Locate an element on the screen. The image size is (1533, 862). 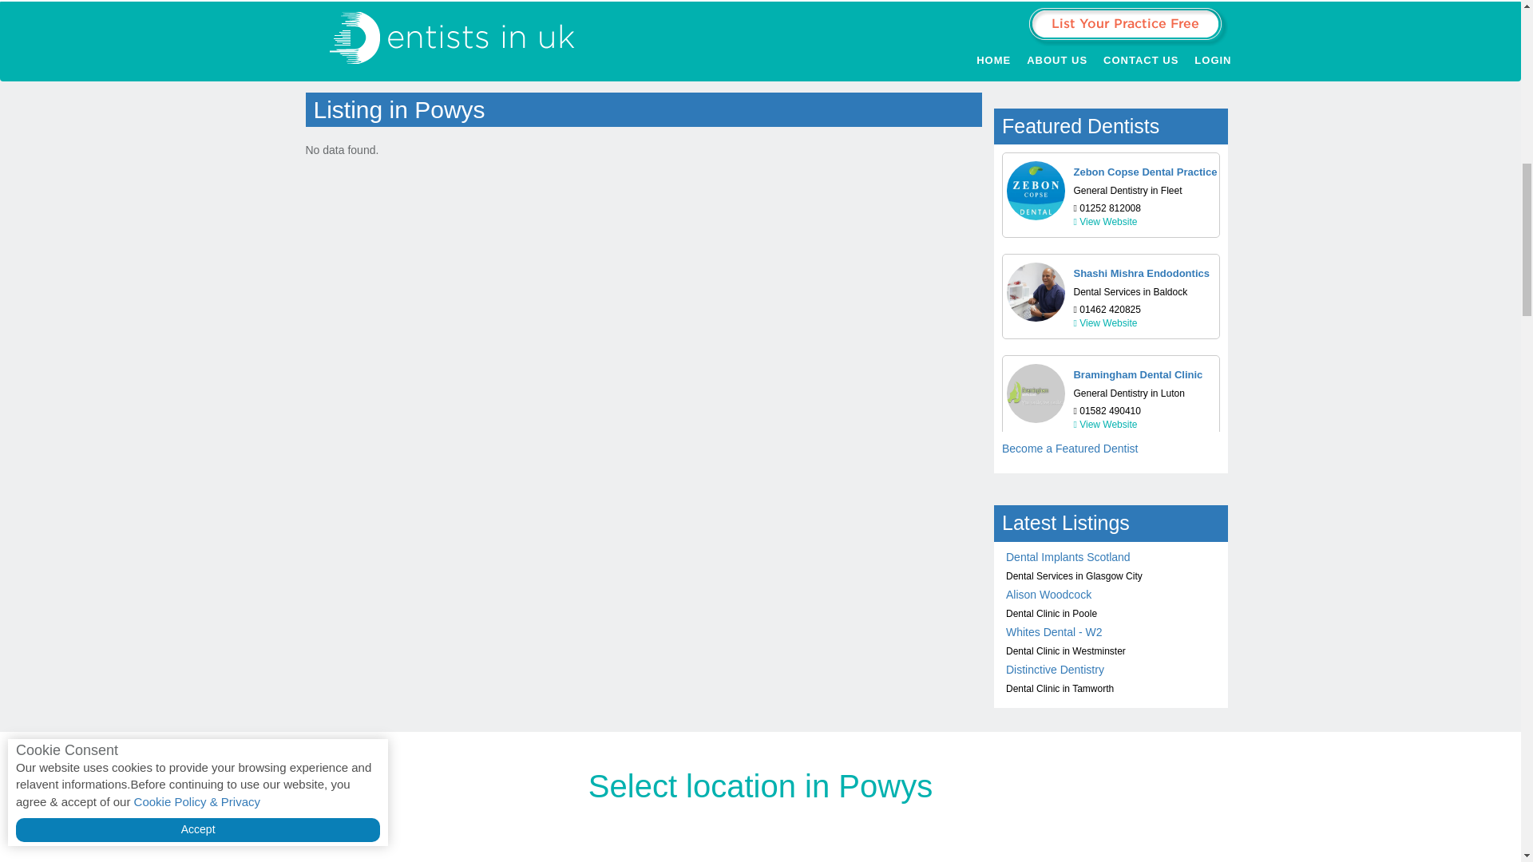
Advertisement is located at coordinates (760, 26).